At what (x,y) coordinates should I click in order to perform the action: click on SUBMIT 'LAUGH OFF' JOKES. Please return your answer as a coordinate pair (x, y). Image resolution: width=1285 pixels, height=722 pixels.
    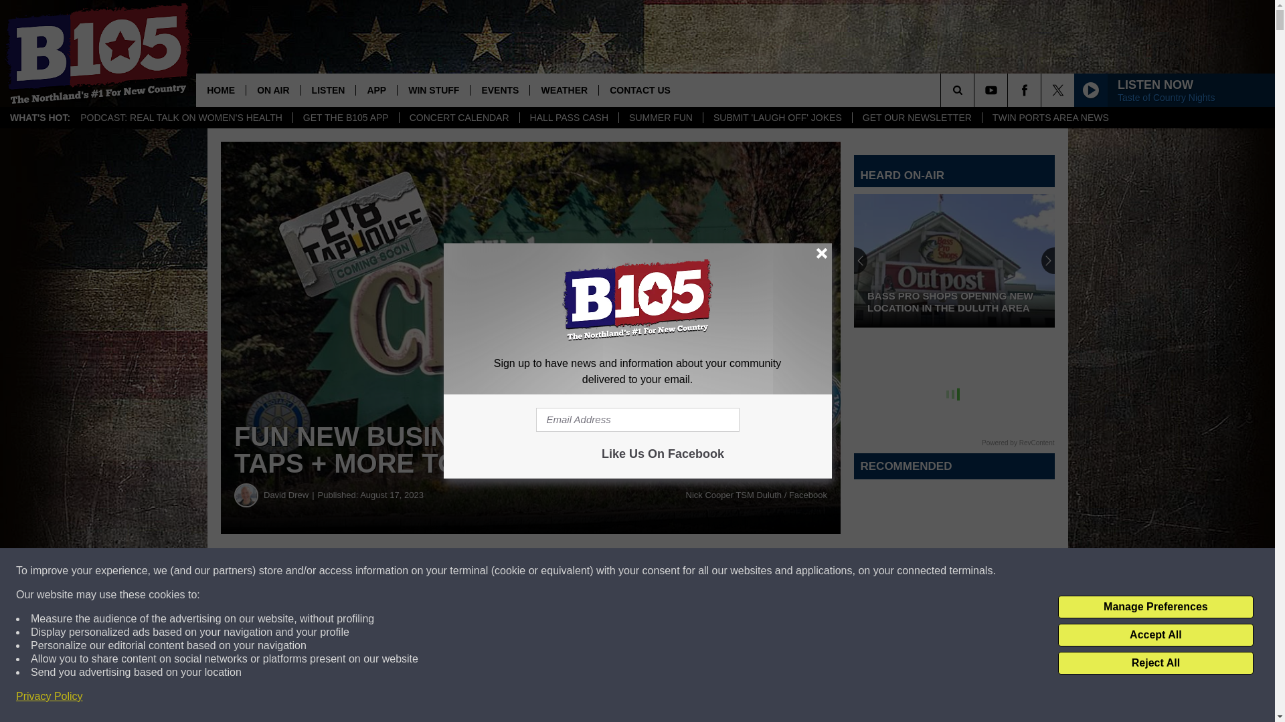
    Looking at the image, I should click on (777, 118).